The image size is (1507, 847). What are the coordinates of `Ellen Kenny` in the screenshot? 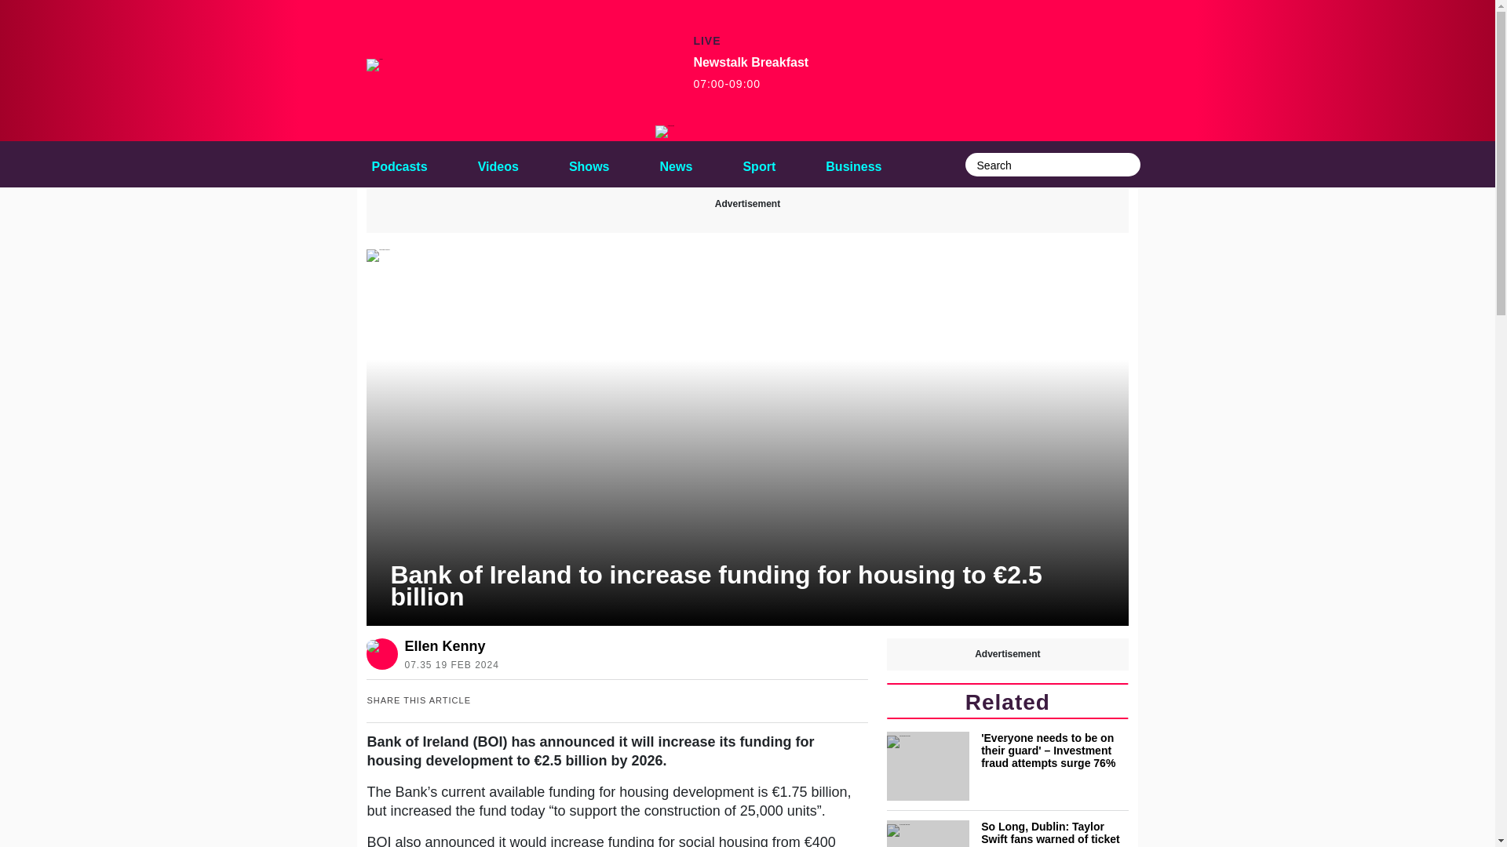 It's located at (589, 164).